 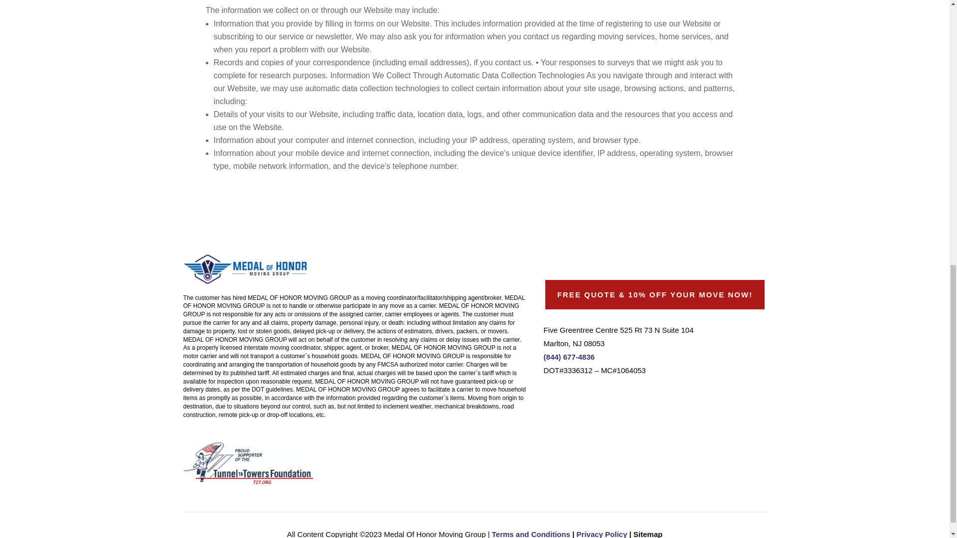 I want to click on Copy-of-Macks-Movers-5, so click(x=246, y=268).